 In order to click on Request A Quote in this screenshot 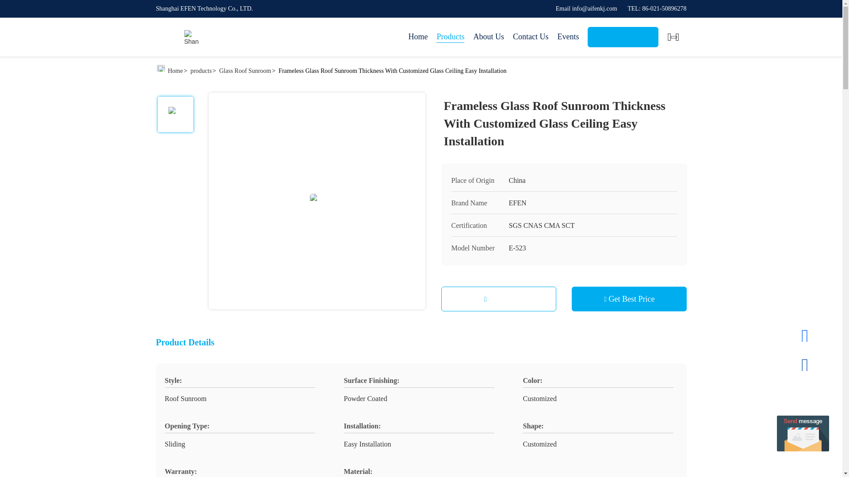, I will do `click(623, 37)`.